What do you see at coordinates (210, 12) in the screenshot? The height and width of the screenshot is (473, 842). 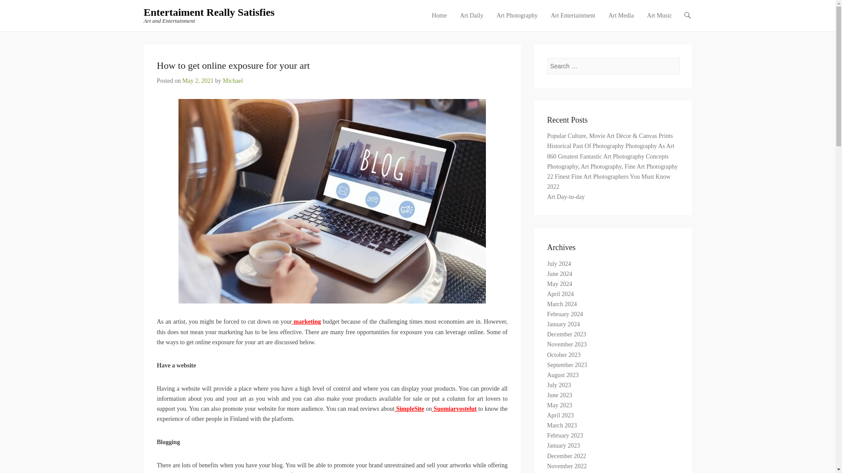 I see `Entertaiment Really Satisfies` at bounding box center [210, 12].